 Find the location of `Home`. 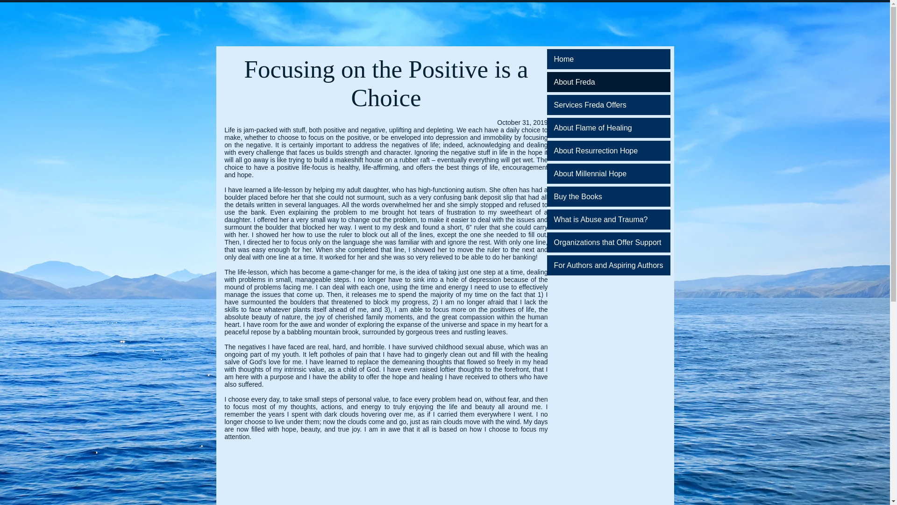

Home is located at coordinates (608, 59).